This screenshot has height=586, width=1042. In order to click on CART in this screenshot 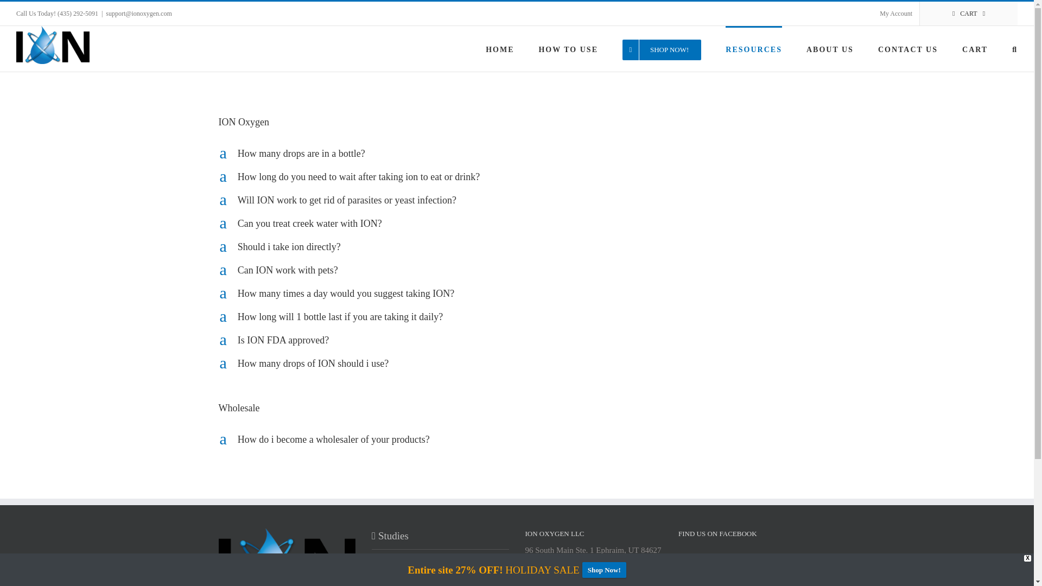, I will do `click(969, 14)`.